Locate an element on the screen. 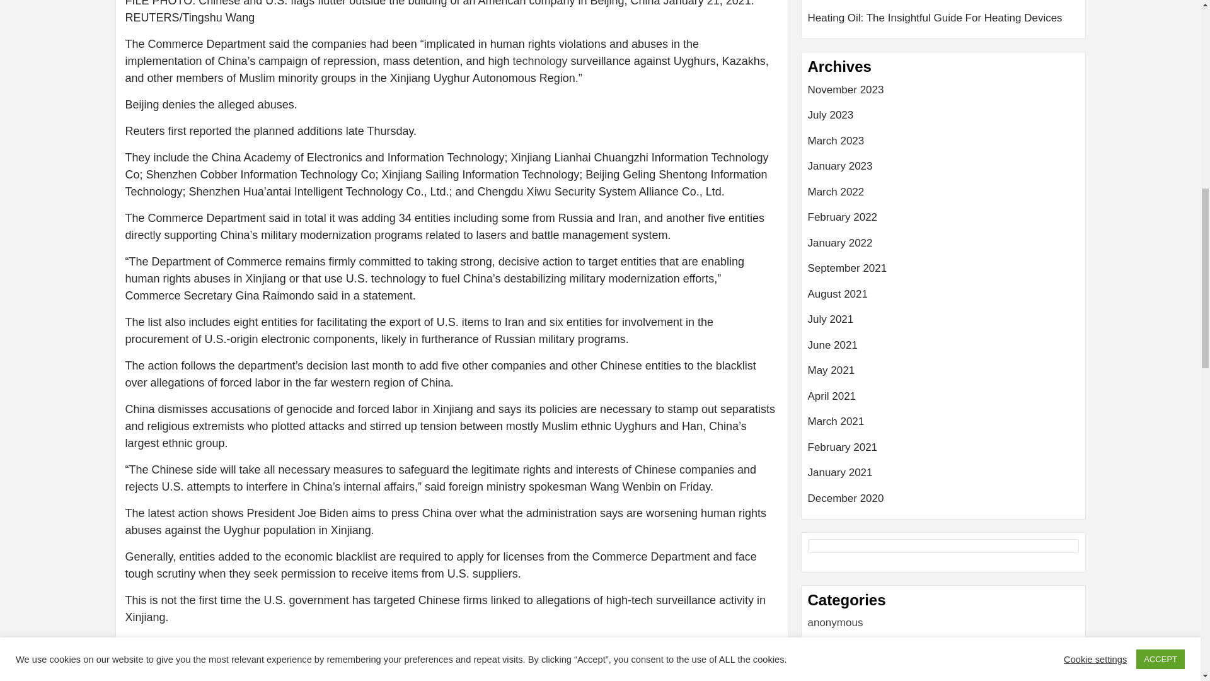 Image resolution: width=1210 pixels, height=681 pixels. technology is located at coordinates (540, 61).